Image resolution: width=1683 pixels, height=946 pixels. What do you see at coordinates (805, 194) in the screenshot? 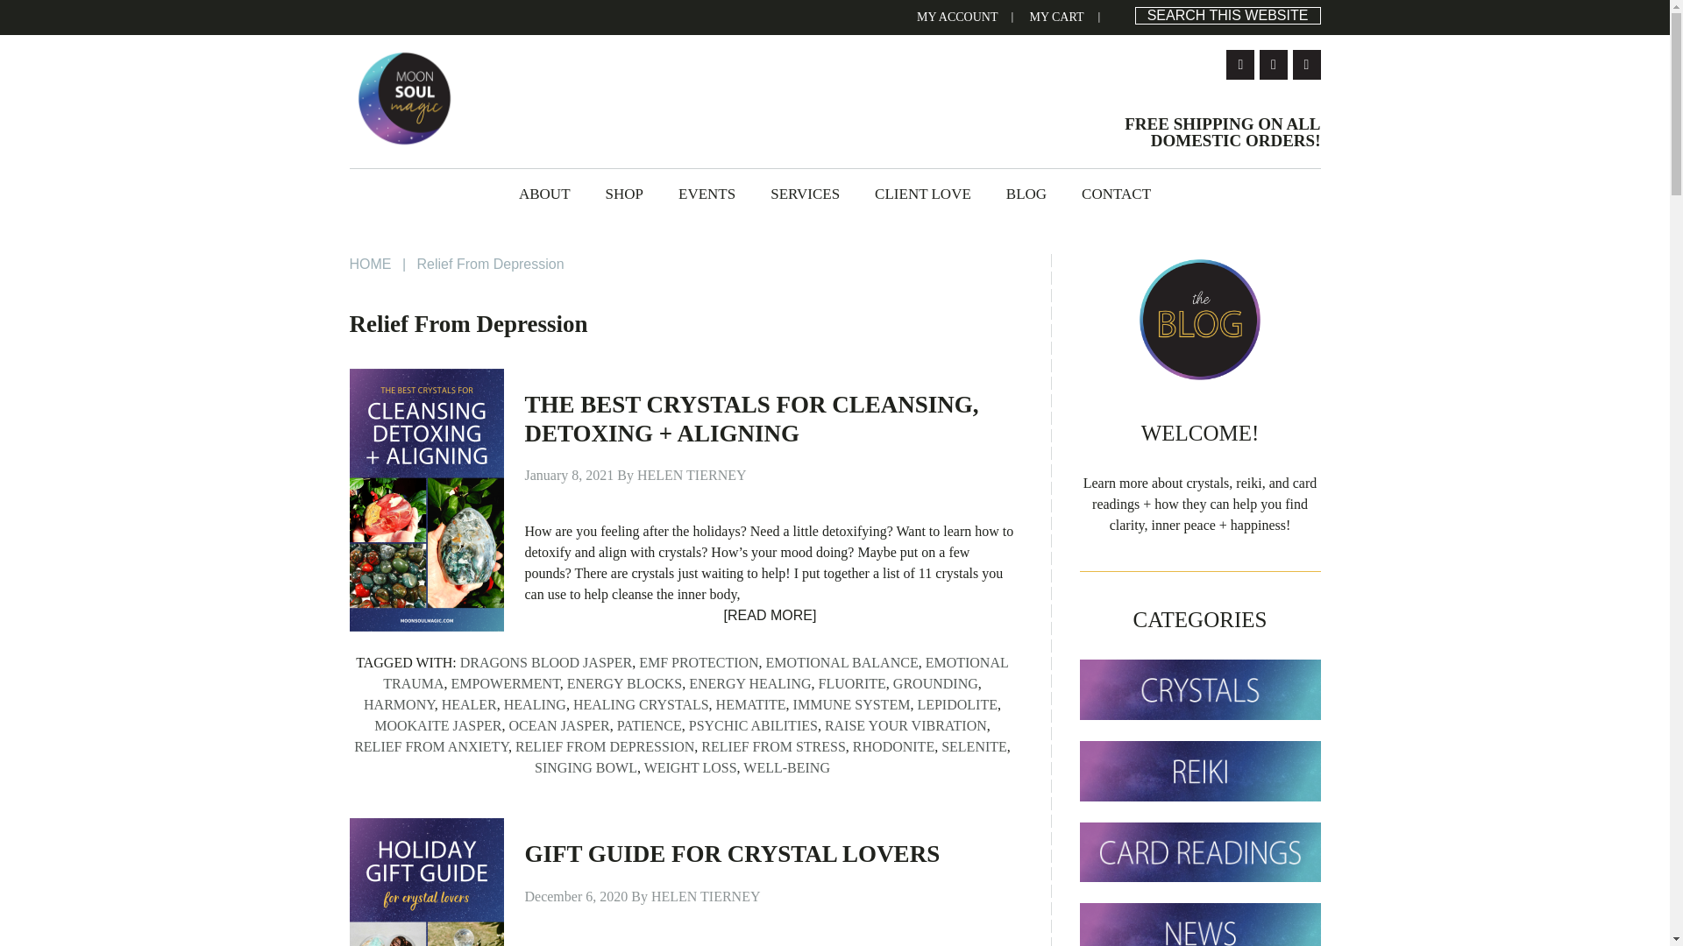
I see `SERVICES` at bounding box center [805, 194].